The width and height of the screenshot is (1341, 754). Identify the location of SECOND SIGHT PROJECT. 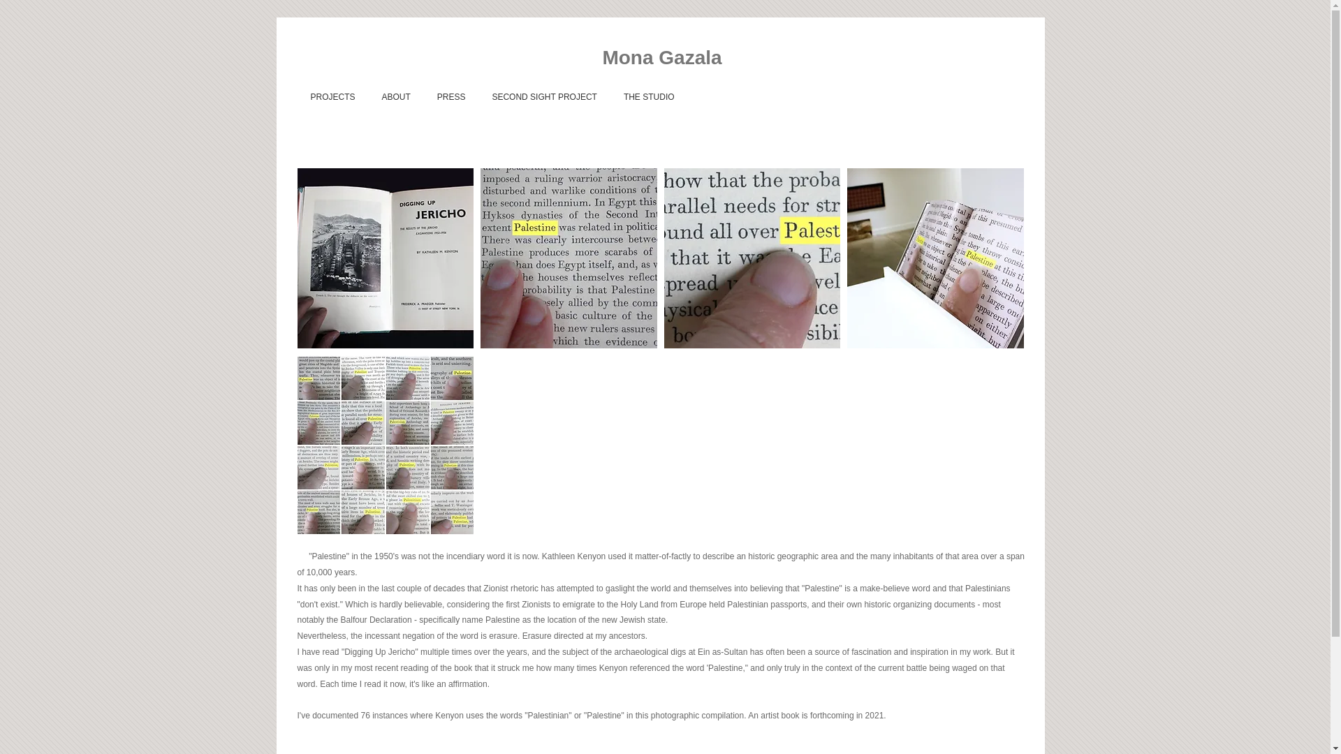
(544, 96).